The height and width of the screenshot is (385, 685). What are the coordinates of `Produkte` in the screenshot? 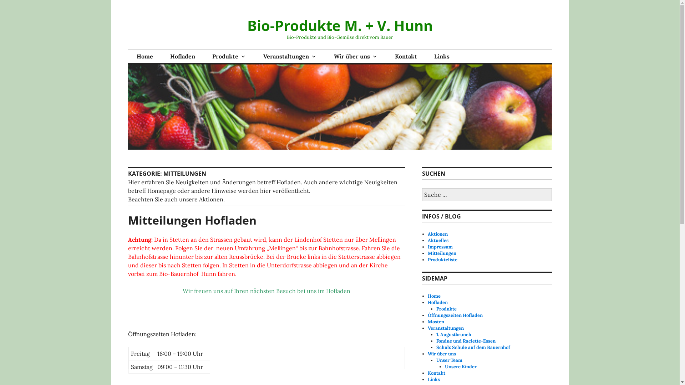 It's located at (447, 309).